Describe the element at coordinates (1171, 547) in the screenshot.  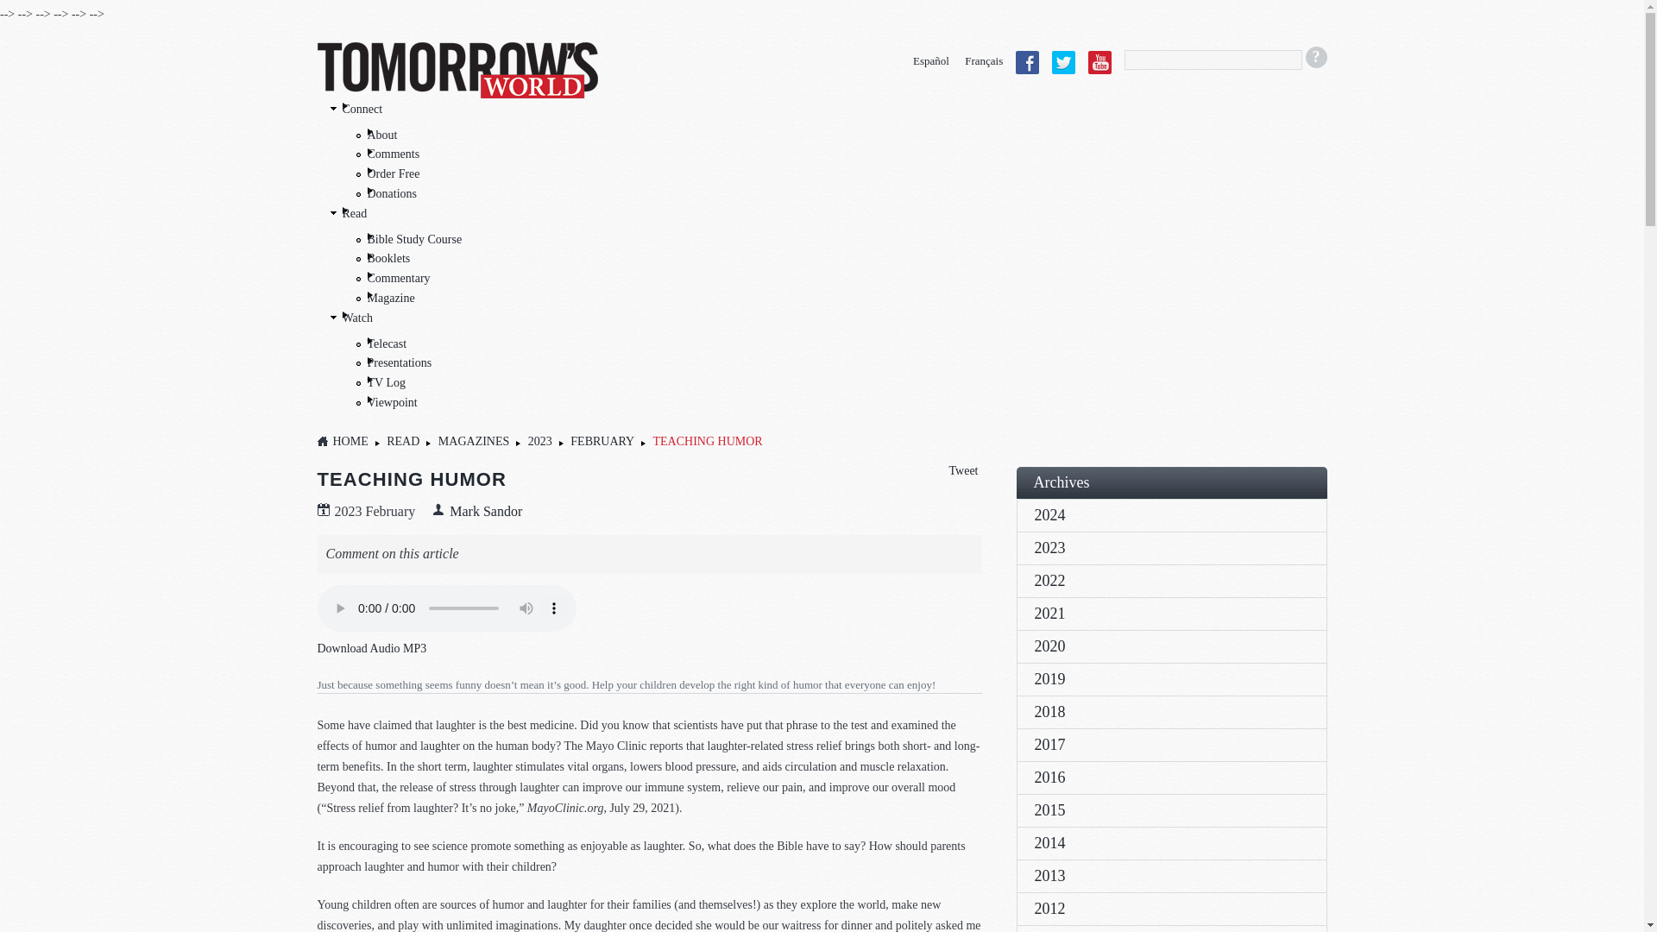
I see `2023` at that location.